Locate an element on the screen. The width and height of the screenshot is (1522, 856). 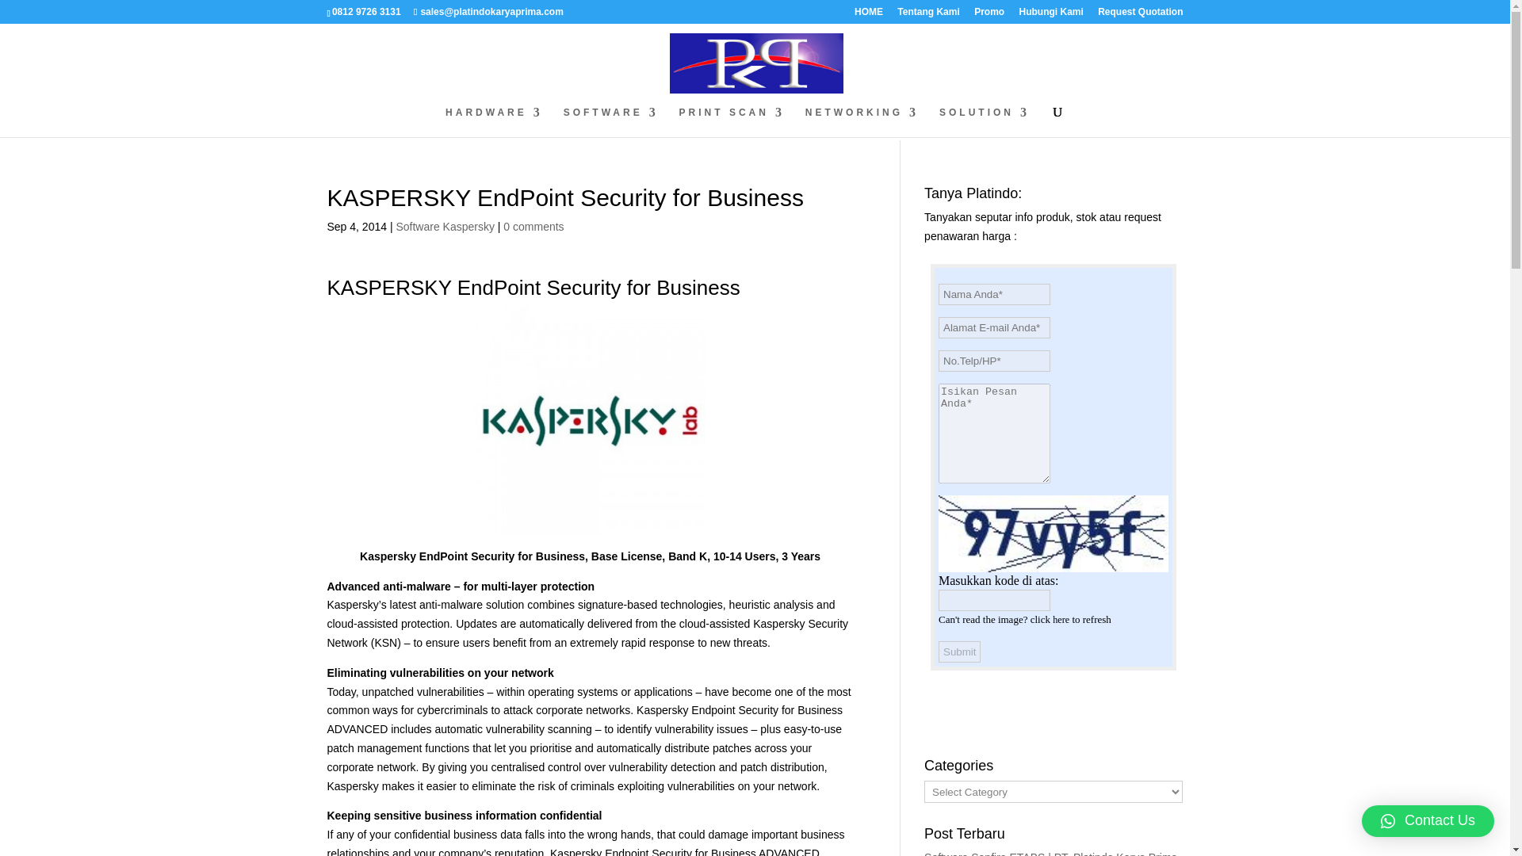
HARDWARE is located at coordinates (495, 122).